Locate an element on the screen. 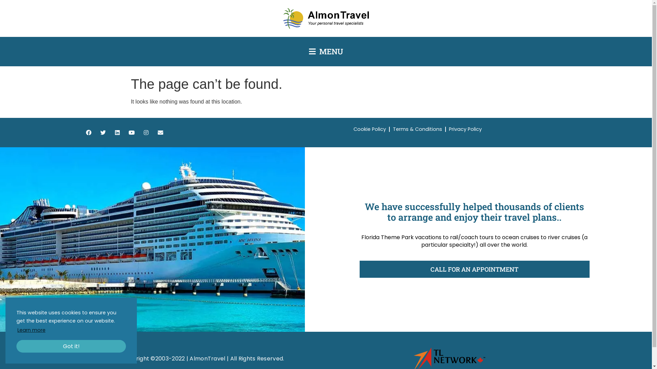 This screenshot has width=657, height=369. Privacy Policy is located at coordinates (465, 129).